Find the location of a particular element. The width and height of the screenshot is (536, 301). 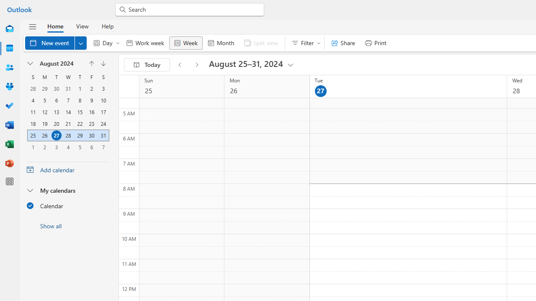

Go to today August 27, 2024 is located at coordinates (147, 64).